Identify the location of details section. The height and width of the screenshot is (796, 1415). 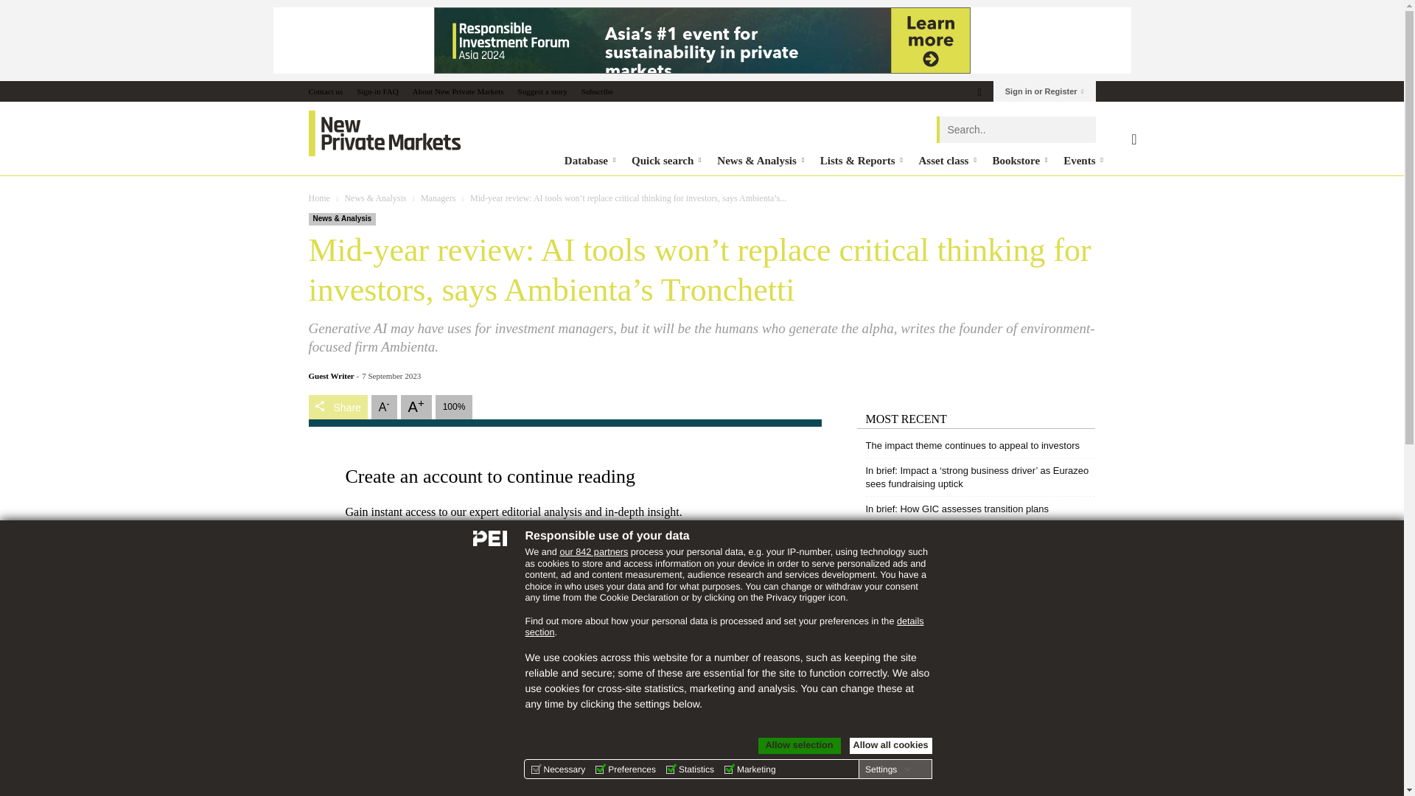
(724, 626).